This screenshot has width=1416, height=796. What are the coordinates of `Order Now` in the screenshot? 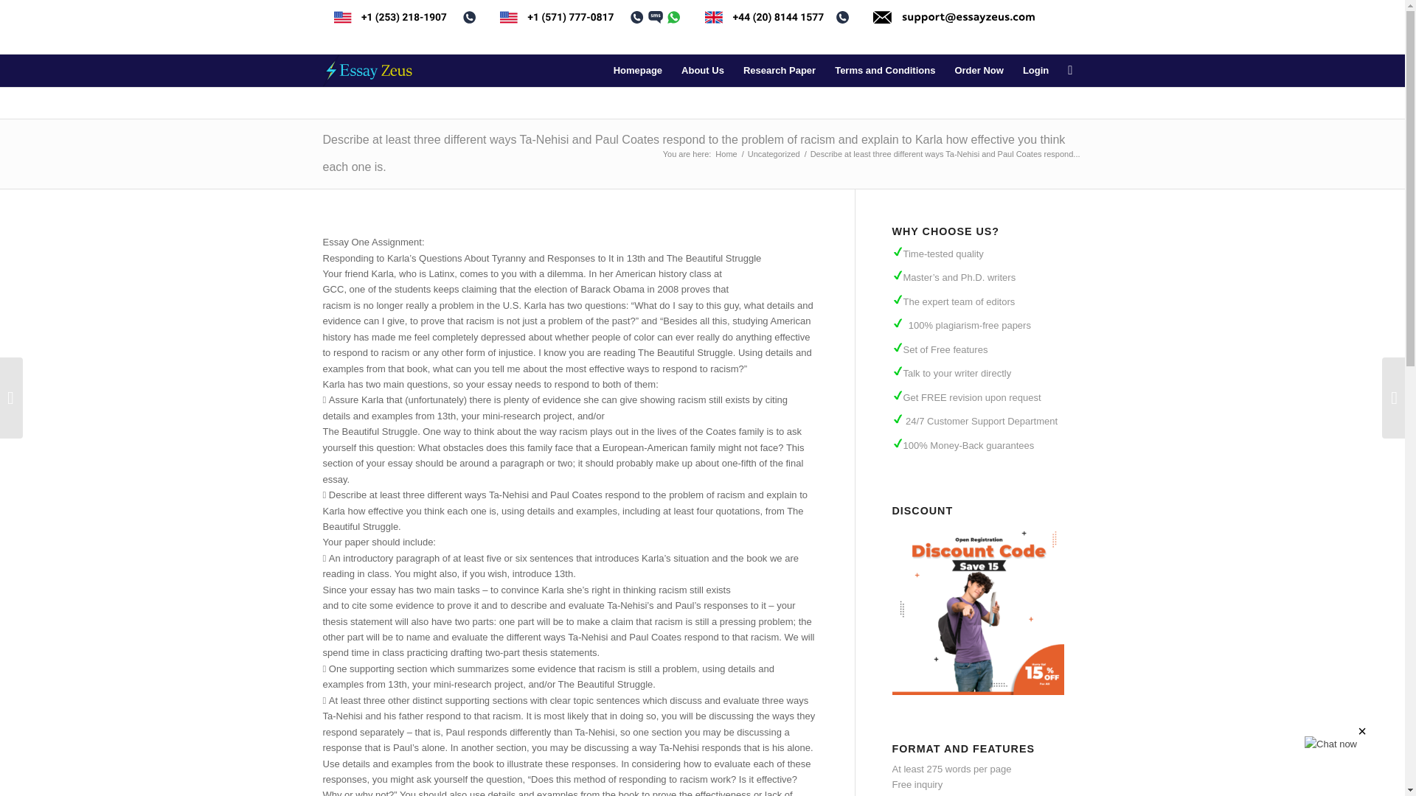 It's located at (978, 71).